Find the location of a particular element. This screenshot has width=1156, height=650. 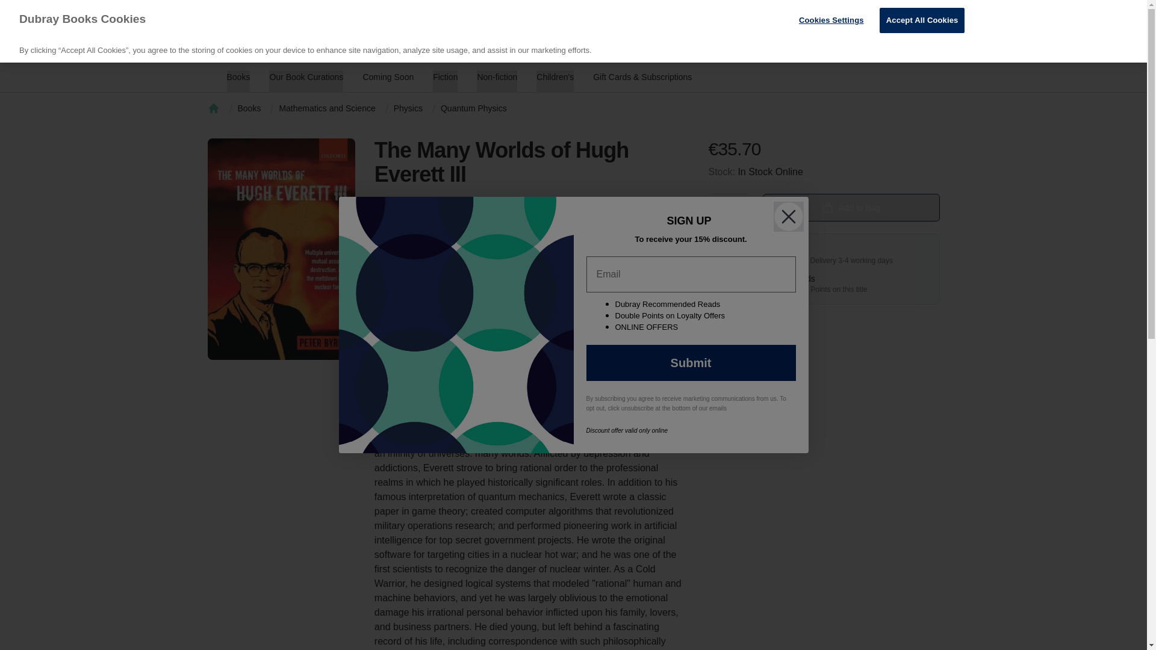

Add to Bag is located at coordinates (388, 81).